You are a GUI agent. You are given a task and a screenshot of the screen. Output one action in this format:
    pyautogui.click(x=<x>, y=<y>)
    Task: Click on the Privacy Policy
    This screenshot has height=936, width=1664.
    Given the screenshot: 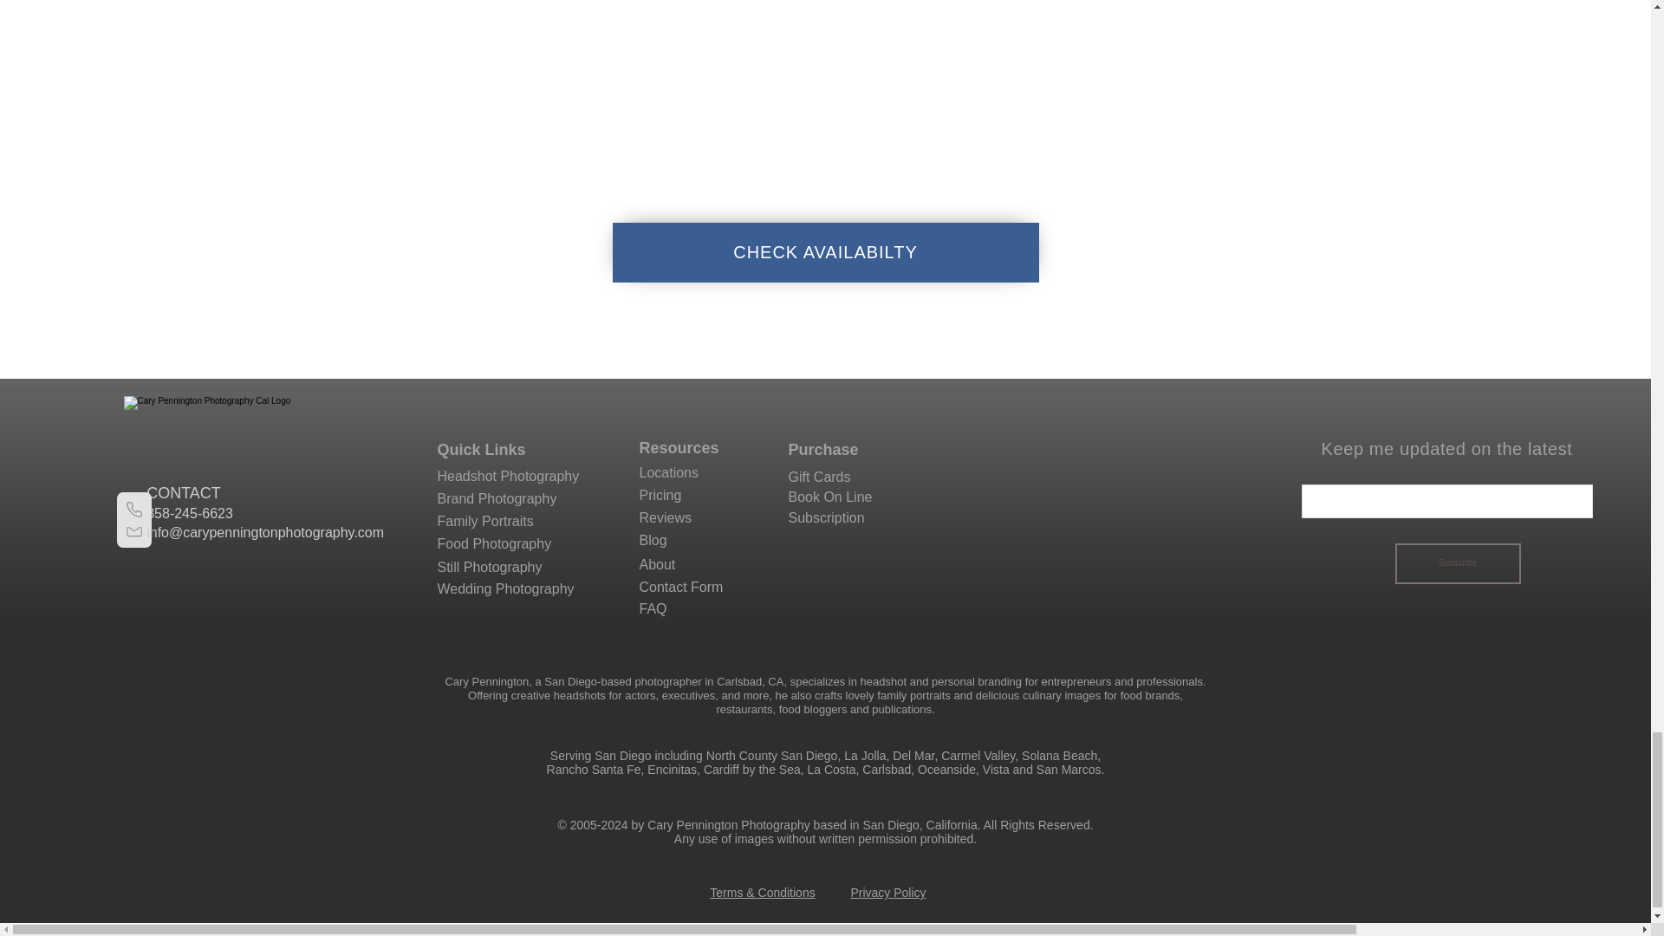 What is the action you would take?
    pyautogui.click(x=887, y=892)
    